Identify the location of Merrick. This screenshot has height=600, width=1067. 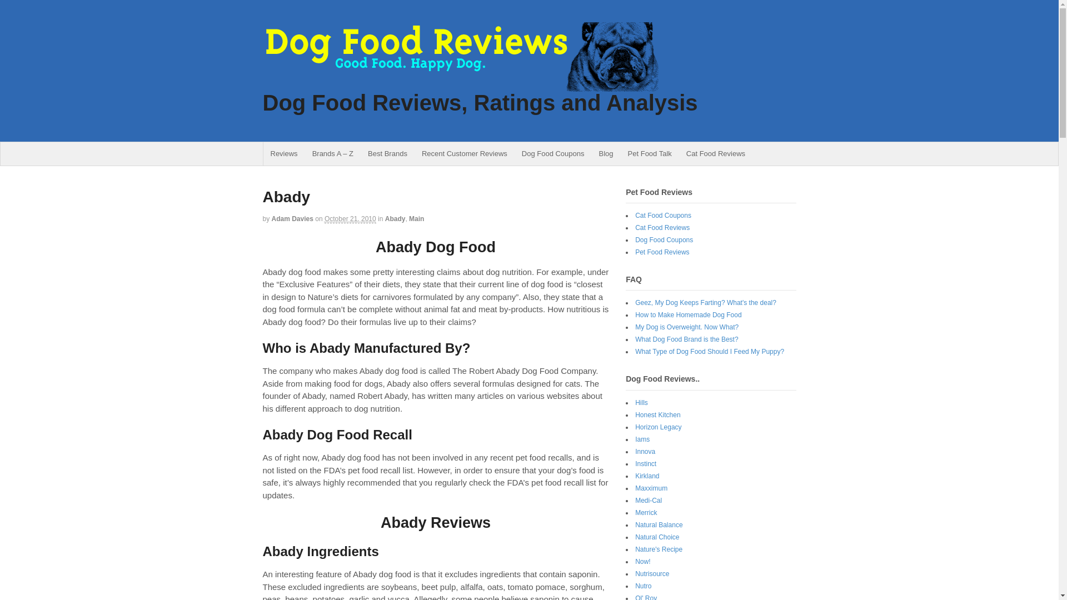
(646, 512).